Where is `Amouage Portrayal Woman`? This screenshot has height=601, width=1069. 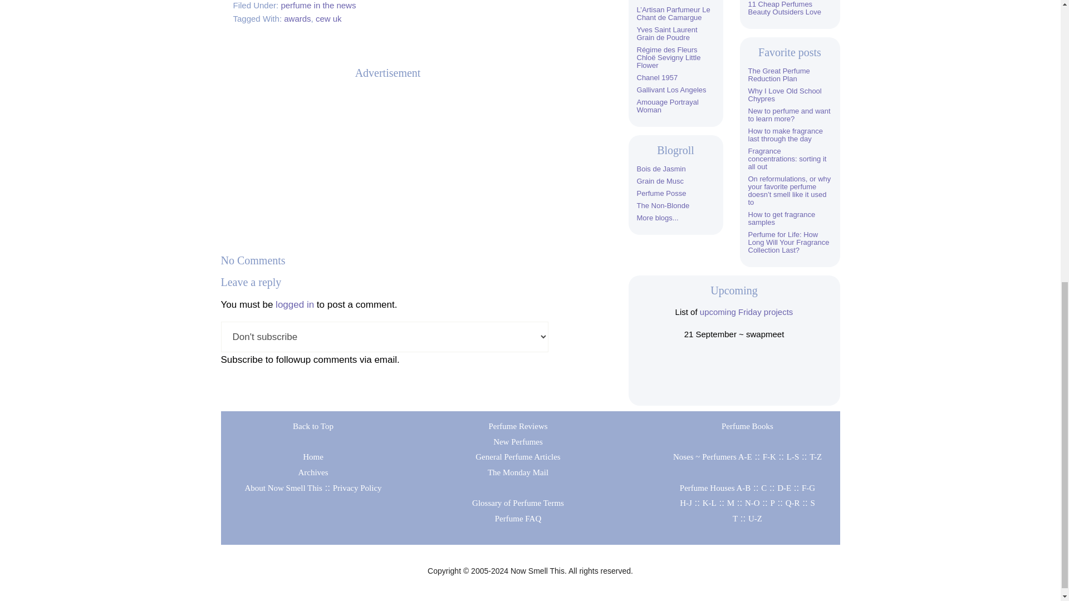
Amouage Portrayal Woman is located at coordinates (668, 106).